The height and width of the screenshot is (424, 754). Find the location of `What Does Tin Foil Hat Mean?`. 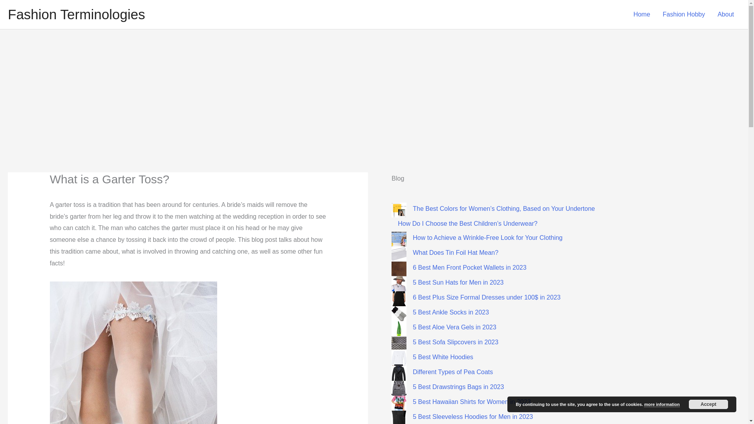

What Does Tin Foil Hat Mean? is located at coordinates (456, 253).